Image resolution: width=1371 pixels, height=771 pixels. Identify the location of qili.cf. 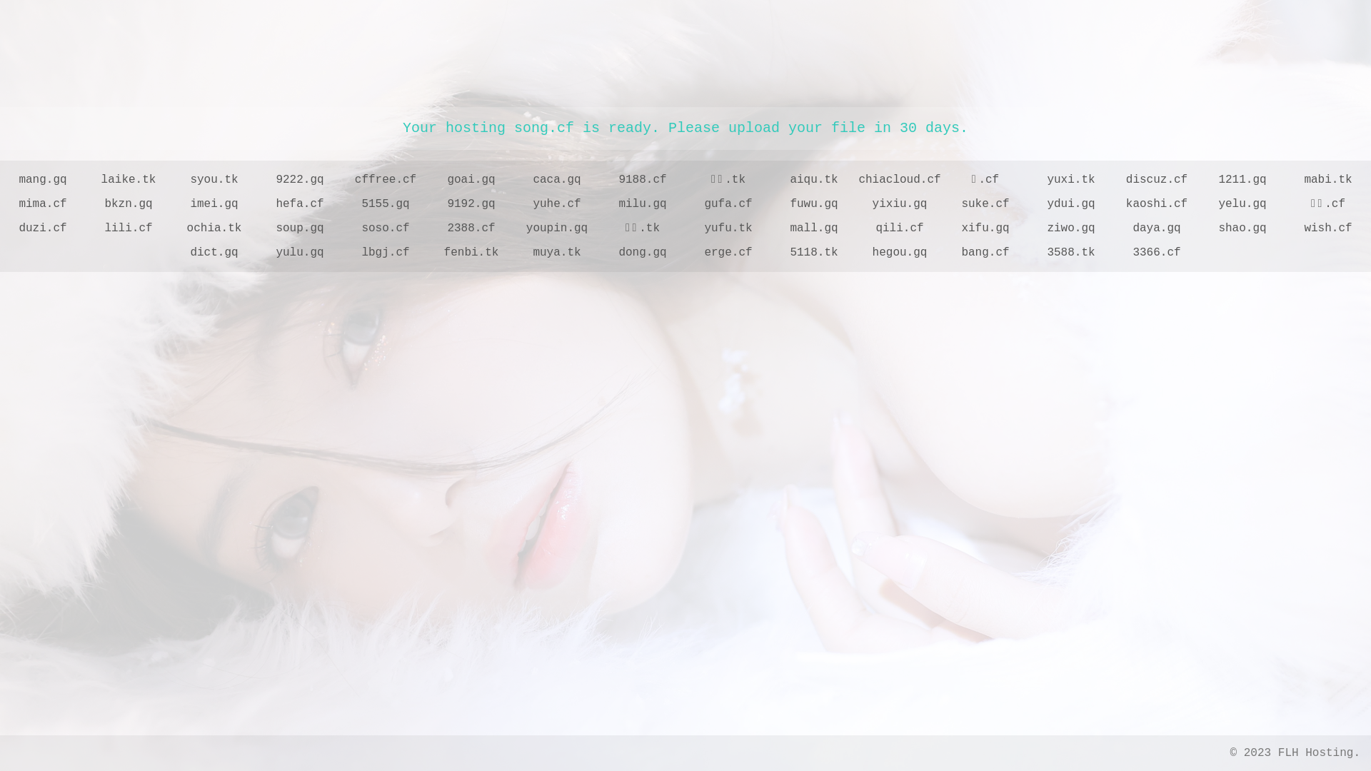
(900, 228).